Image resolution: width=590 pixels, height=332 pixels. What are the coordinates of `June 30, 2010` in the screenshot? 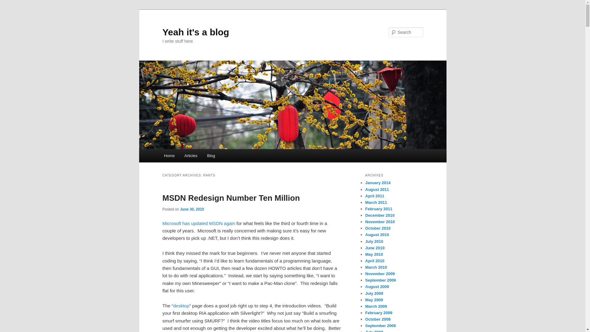 It's located at (192, 209).